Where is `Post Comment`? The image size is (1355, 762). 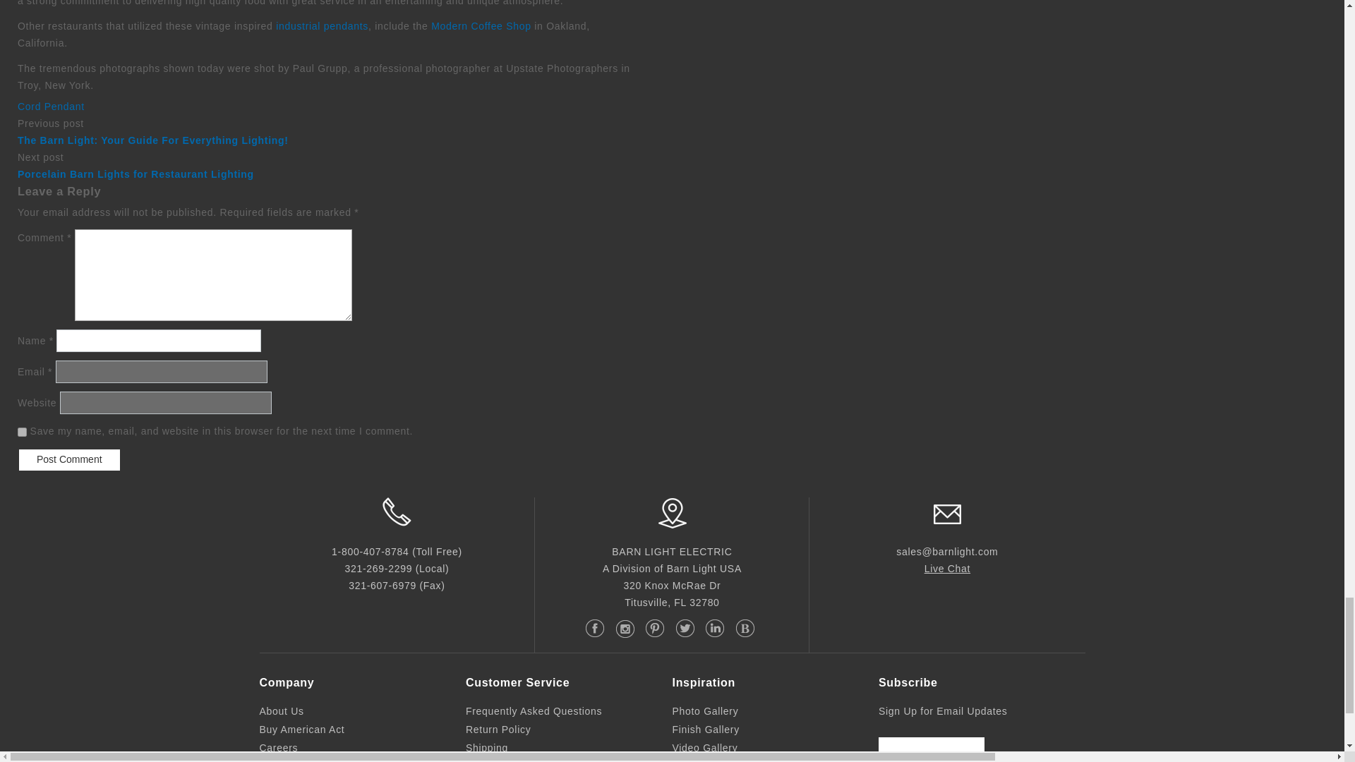 Post Comment is located at coordinates (69, 460).